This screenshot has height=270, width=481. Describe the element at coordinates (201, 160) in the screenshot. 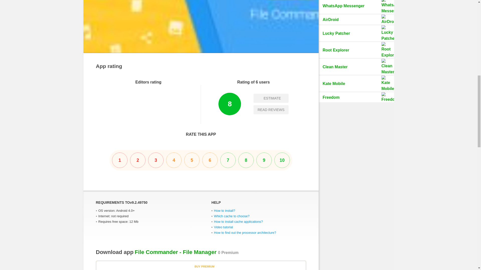

I see `How to install?` at that location.